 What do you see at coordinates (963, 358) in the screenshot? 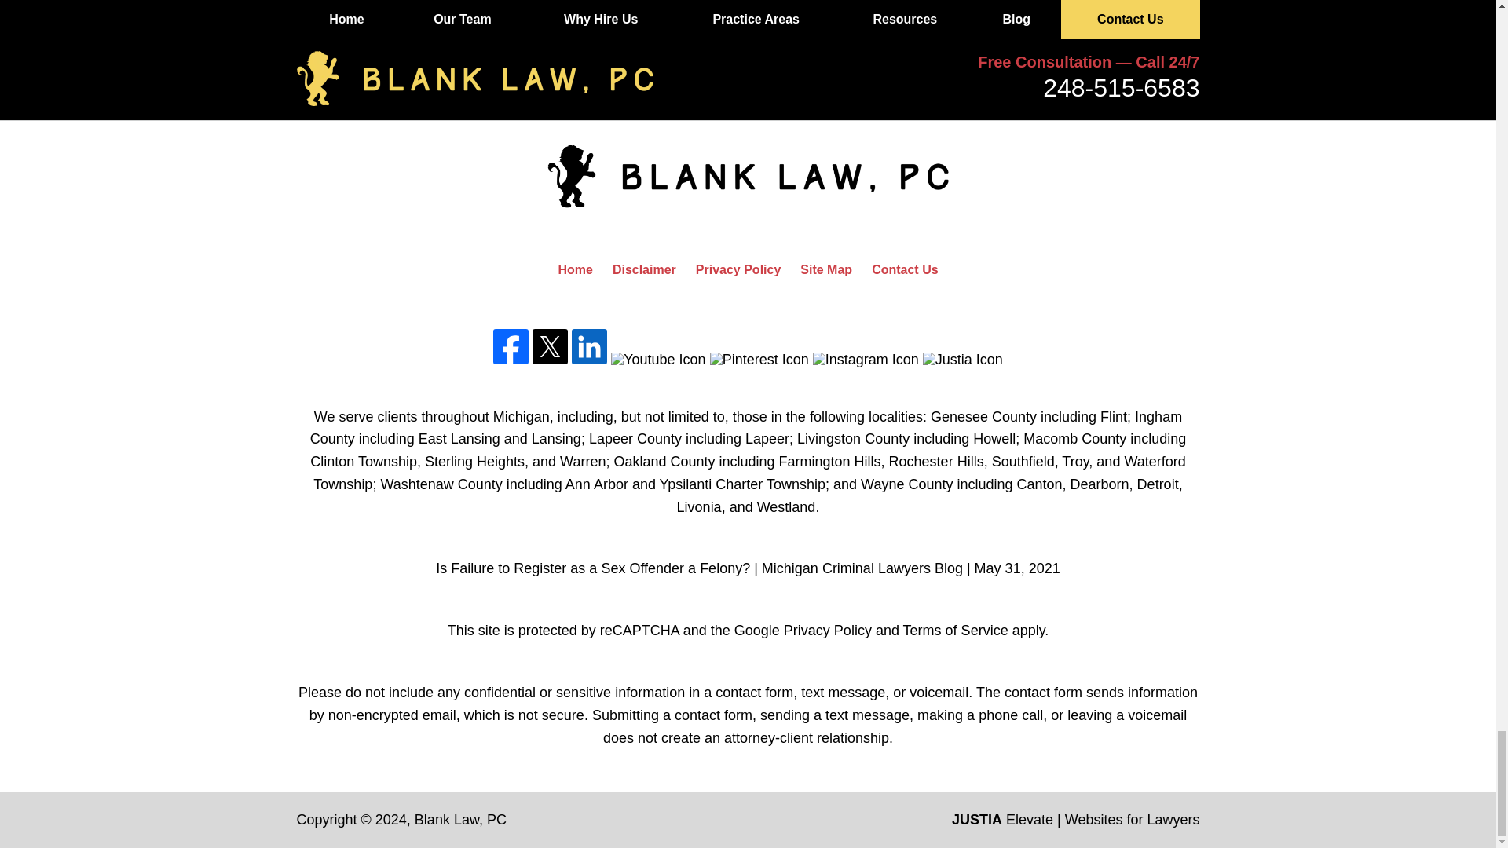
I see `Justia` at bounding box center [963, 358].